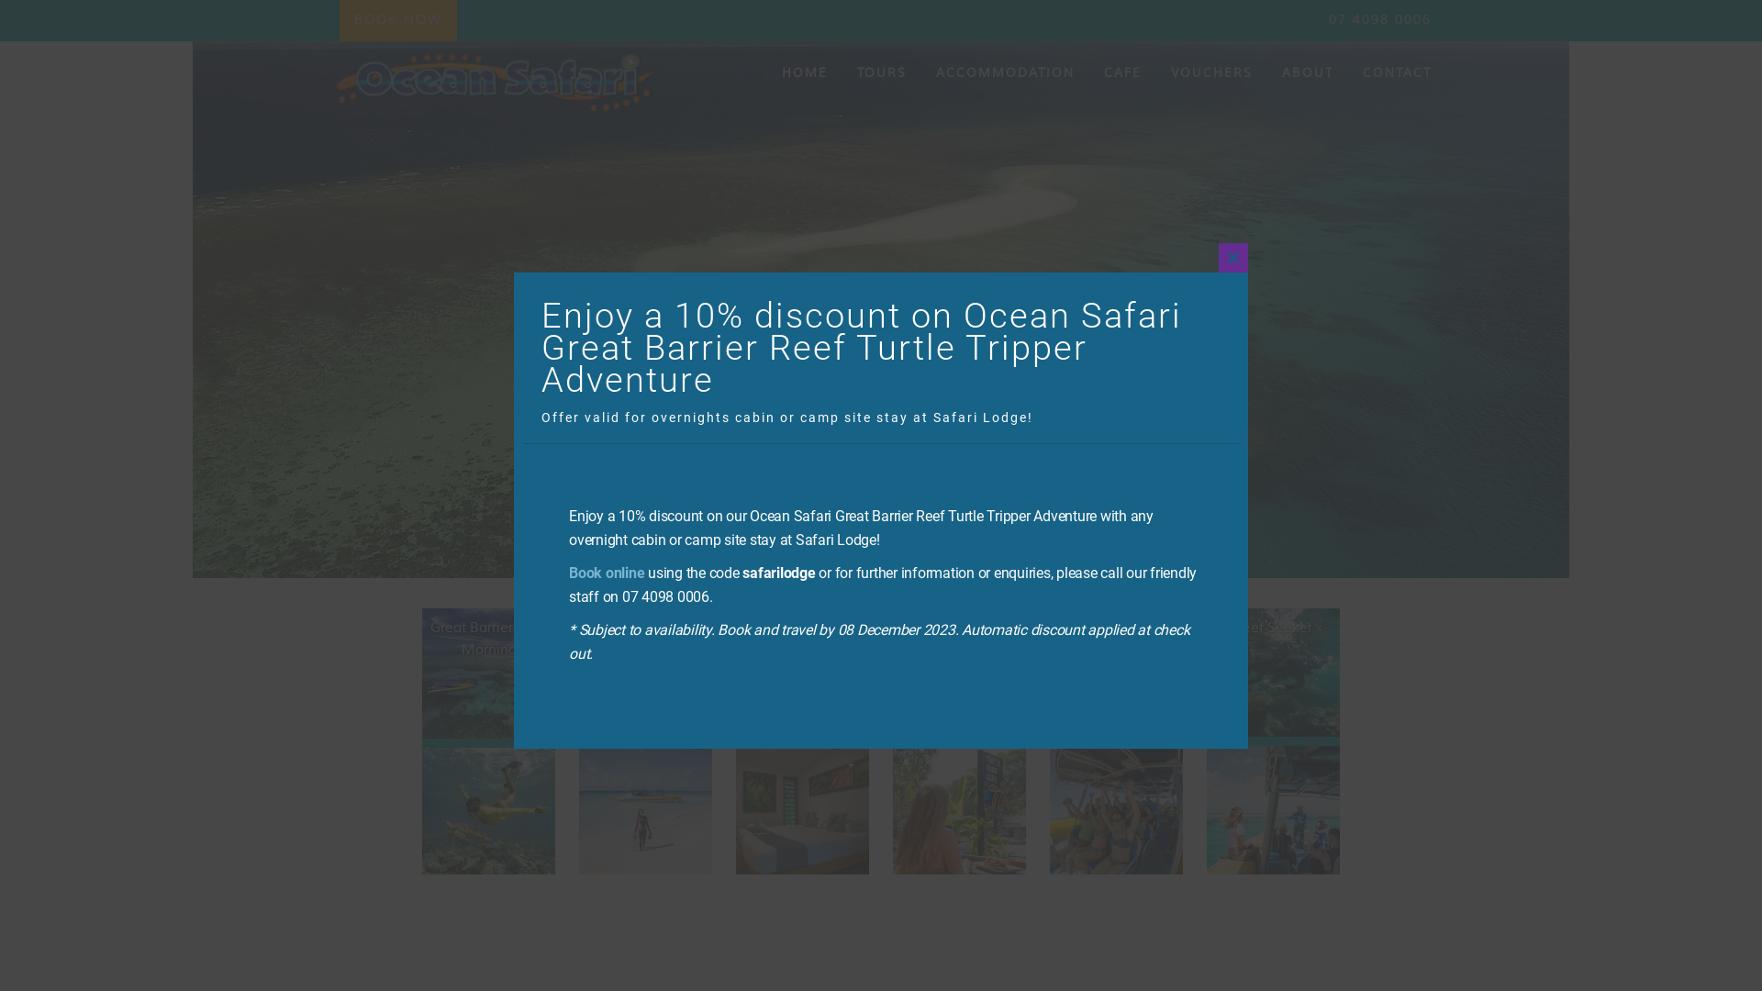 The height and width of the screenshot is (991, 1762). I want to click on HOME, so click(805, 73).